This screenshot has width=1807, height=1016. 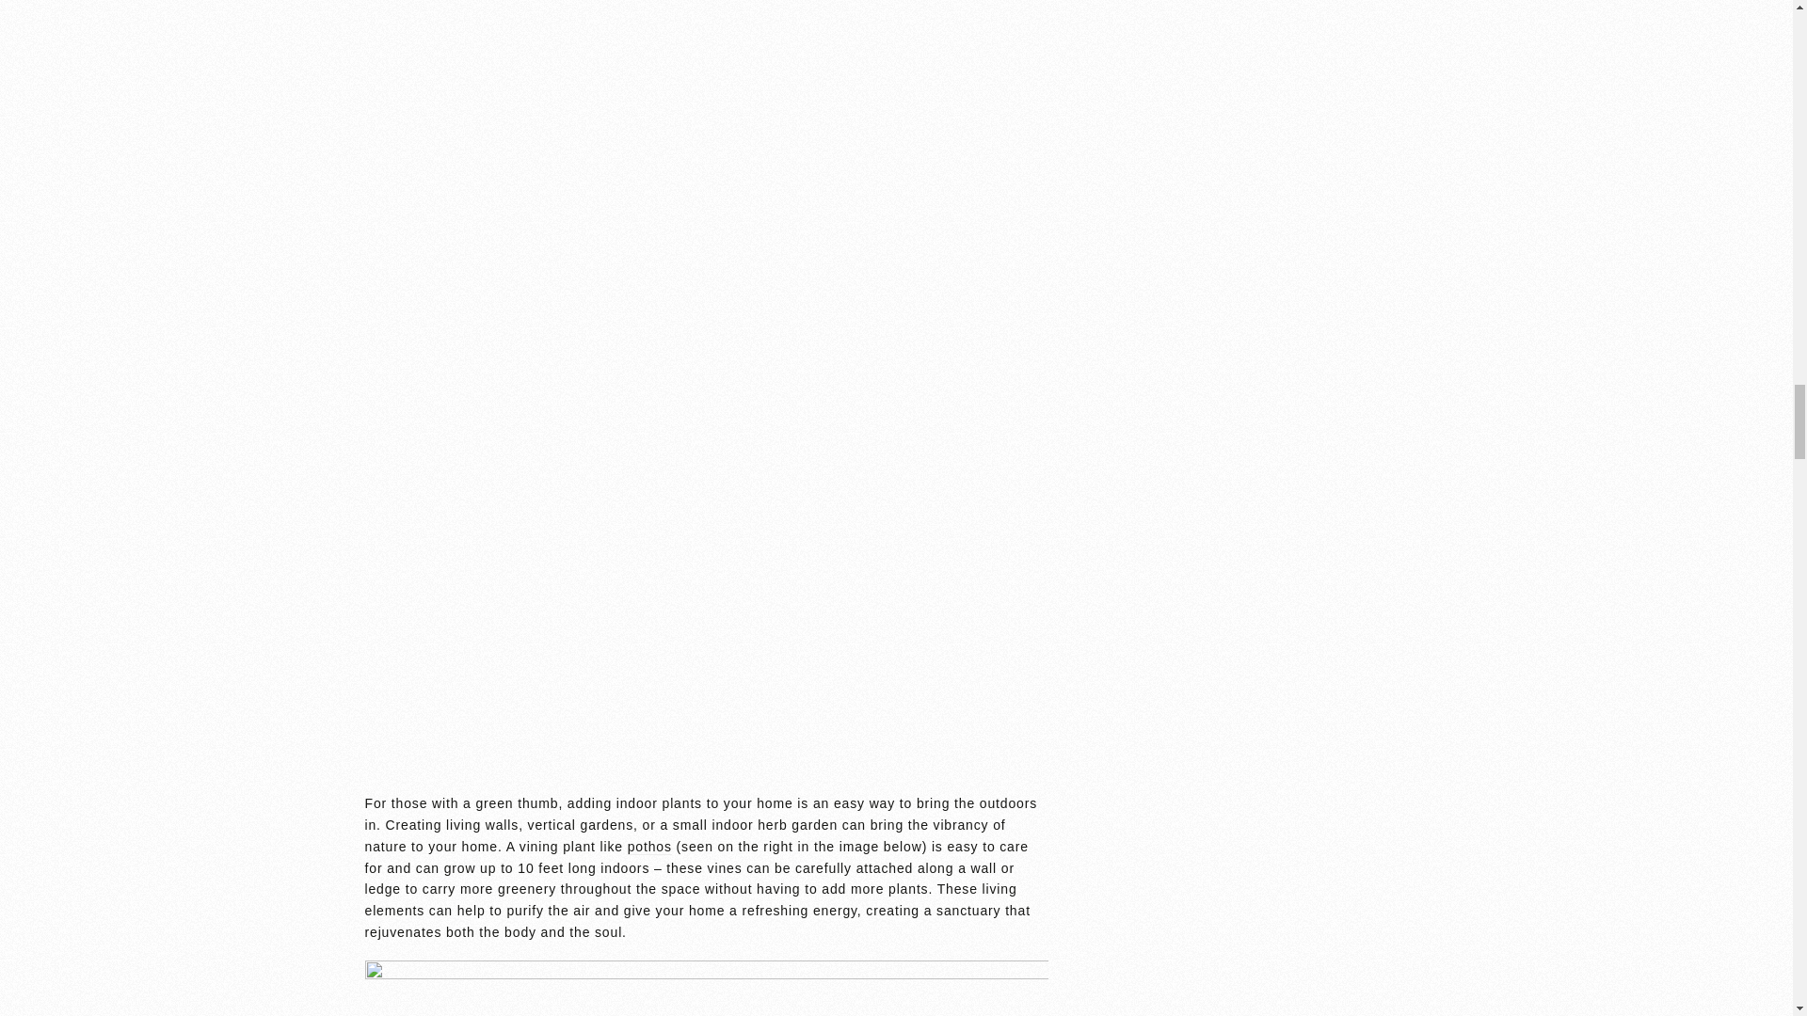 I want to click on pothos, so click(x=649, y=847).